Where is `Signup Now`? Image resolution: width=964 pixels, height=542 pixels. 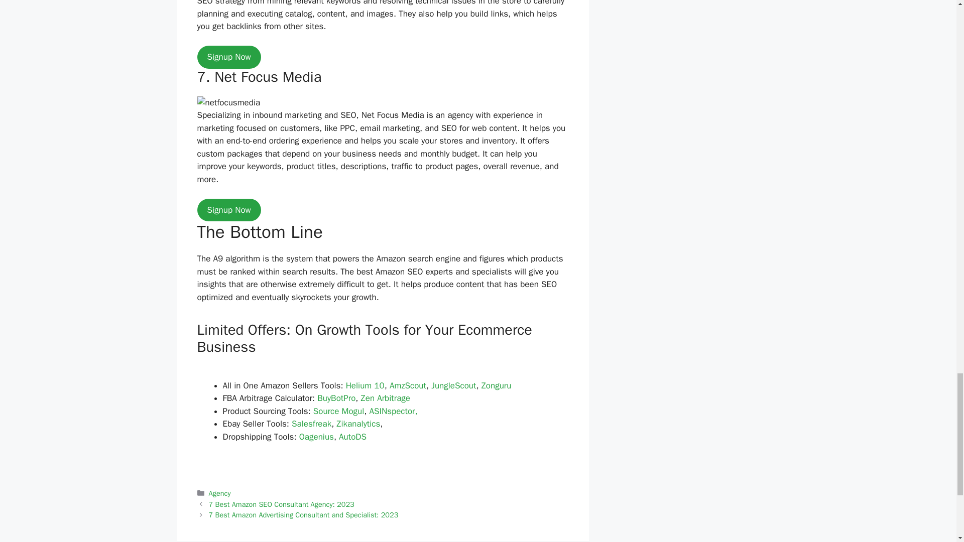
Signup Now is located at coordinates (228, 210).